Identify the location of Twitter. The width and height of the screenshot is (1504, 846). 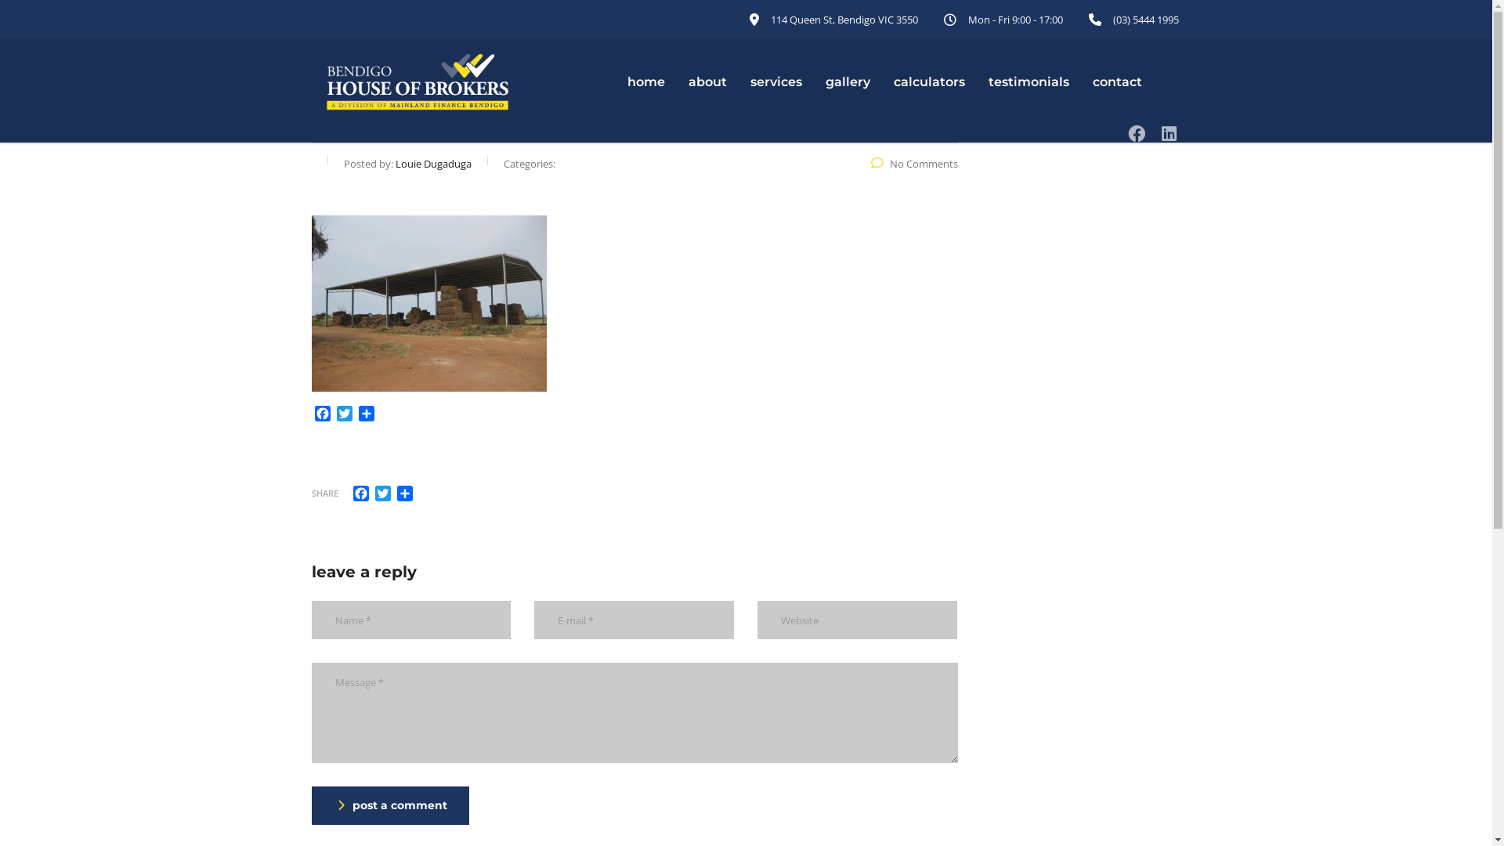
(382, 493).